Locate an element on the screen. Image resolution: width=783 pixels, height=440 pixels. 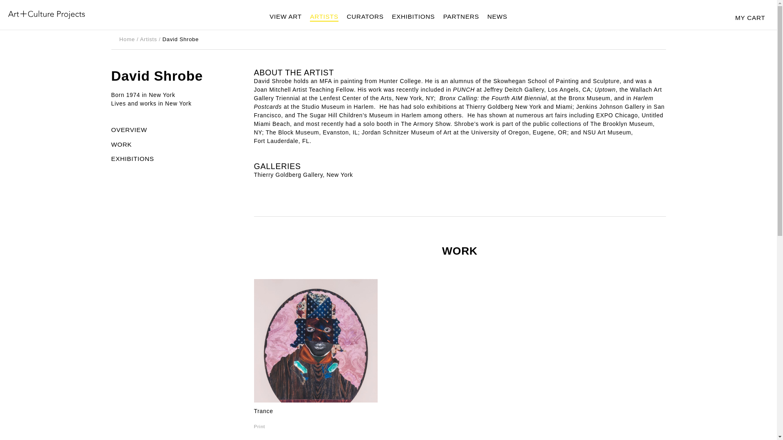
PARTNERS is located at coordinates (461, 17).